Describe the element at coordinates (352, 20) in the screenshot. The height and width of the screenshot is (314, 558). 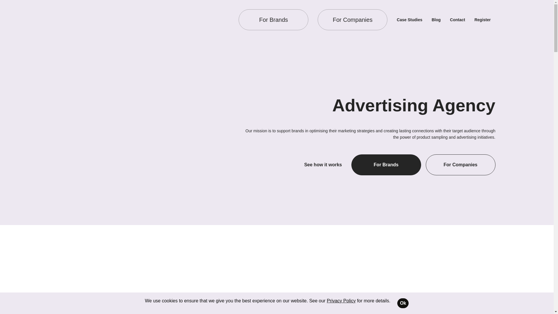
I see `For Companies` at that location.